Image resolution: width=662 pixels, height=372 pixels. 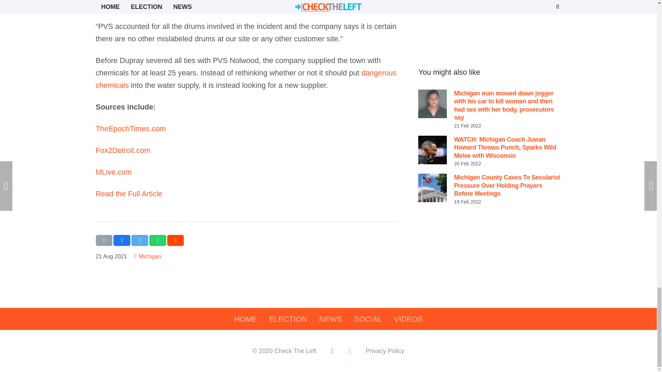 I want to click on Fox2Detroit.com, so click(x=123, y=150).